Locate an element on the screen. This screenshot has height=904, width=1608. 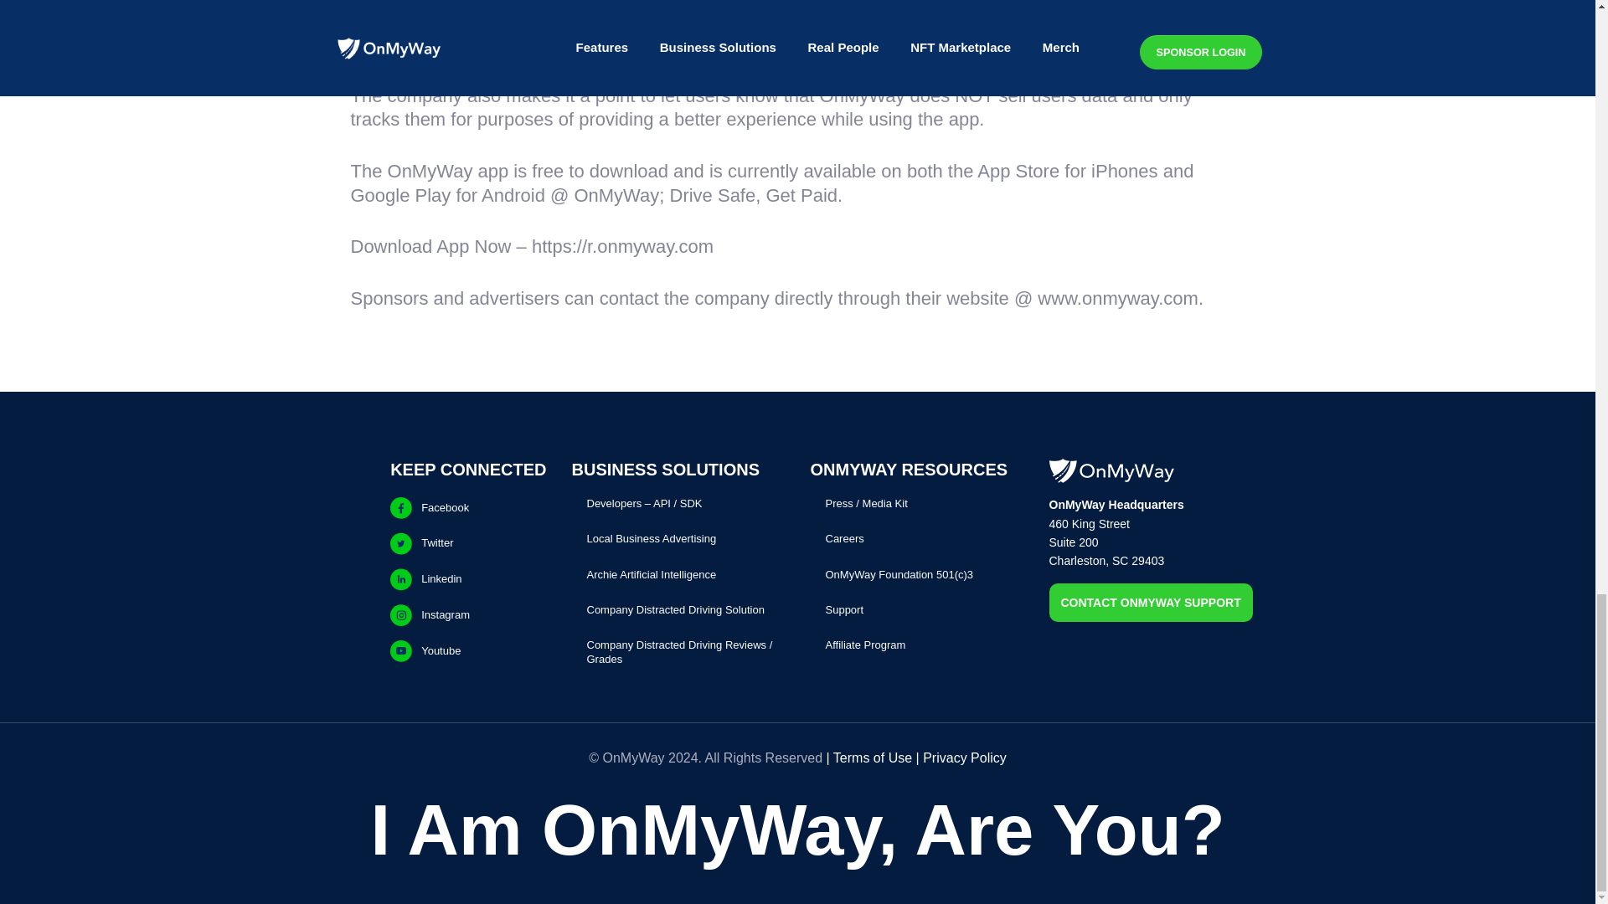
Terms of Use is located at coordinates (872, 758).